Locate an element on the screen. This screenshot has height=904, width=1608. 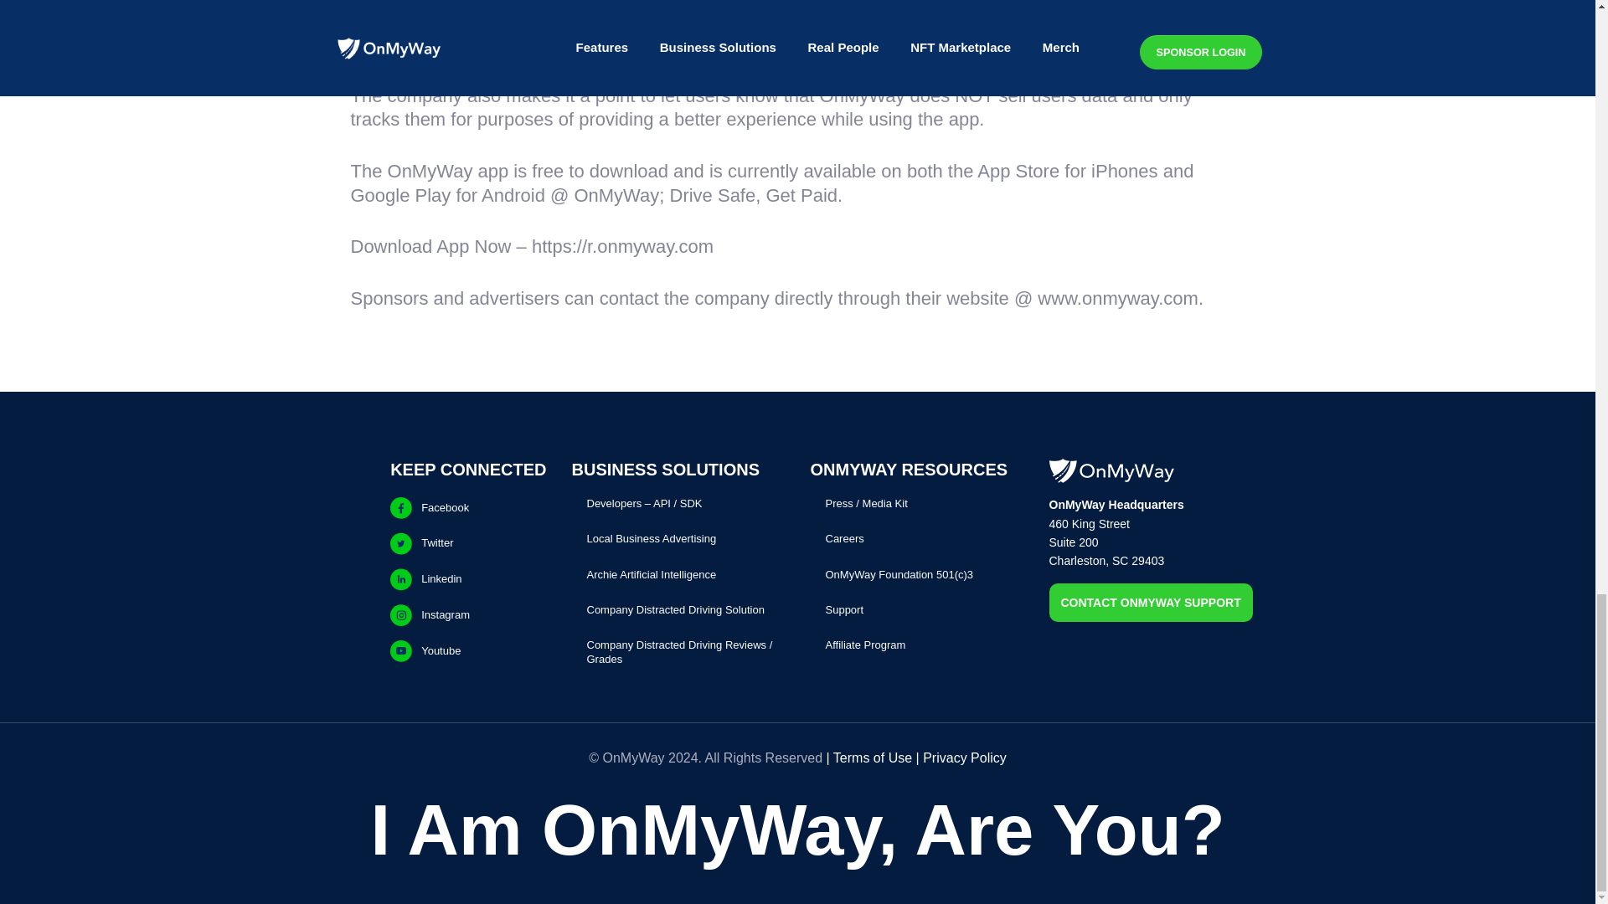
Terms of Use is located at coordinates (872, 758).